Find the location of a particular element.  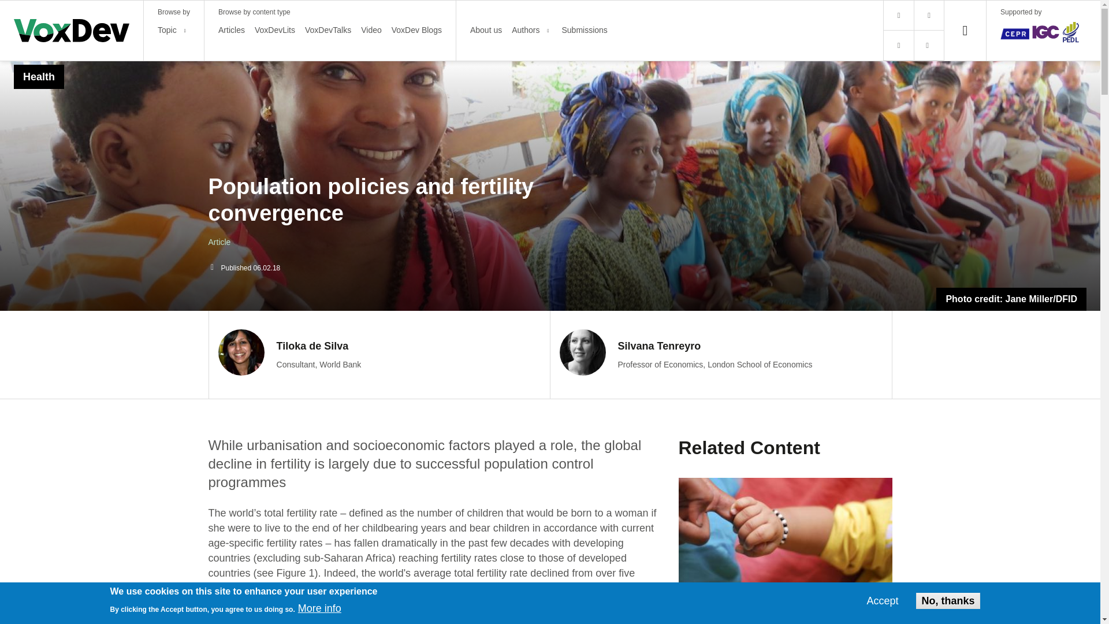

Submissions is located at coordinates (583, 30).